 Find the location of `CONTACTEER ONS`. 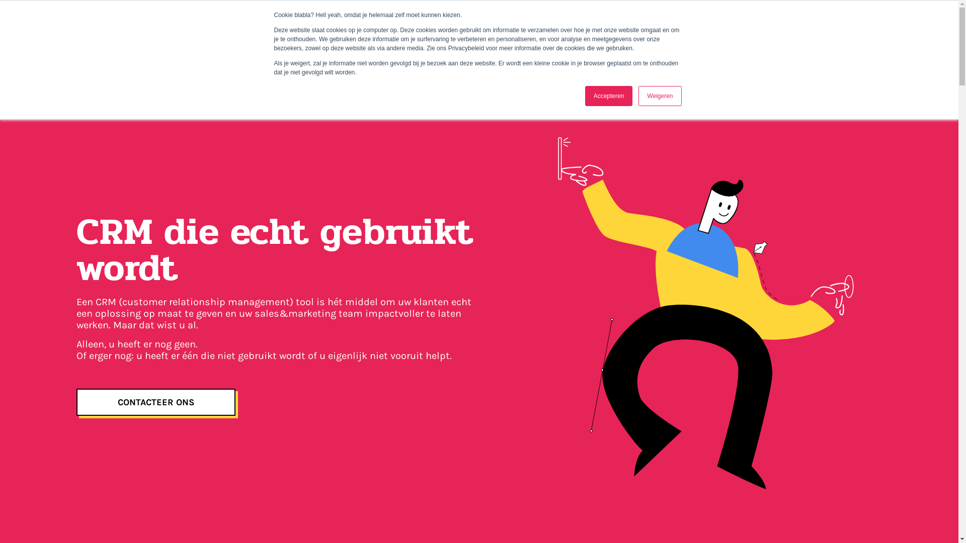

CONTACTEER ONS is located at coordinates (156, 402).